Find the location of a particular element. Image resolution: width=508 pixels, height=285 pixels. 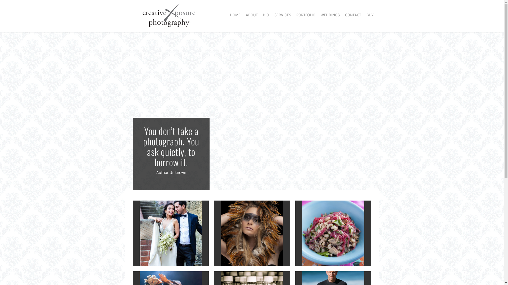

HOME is located at coordinates (235, 15).